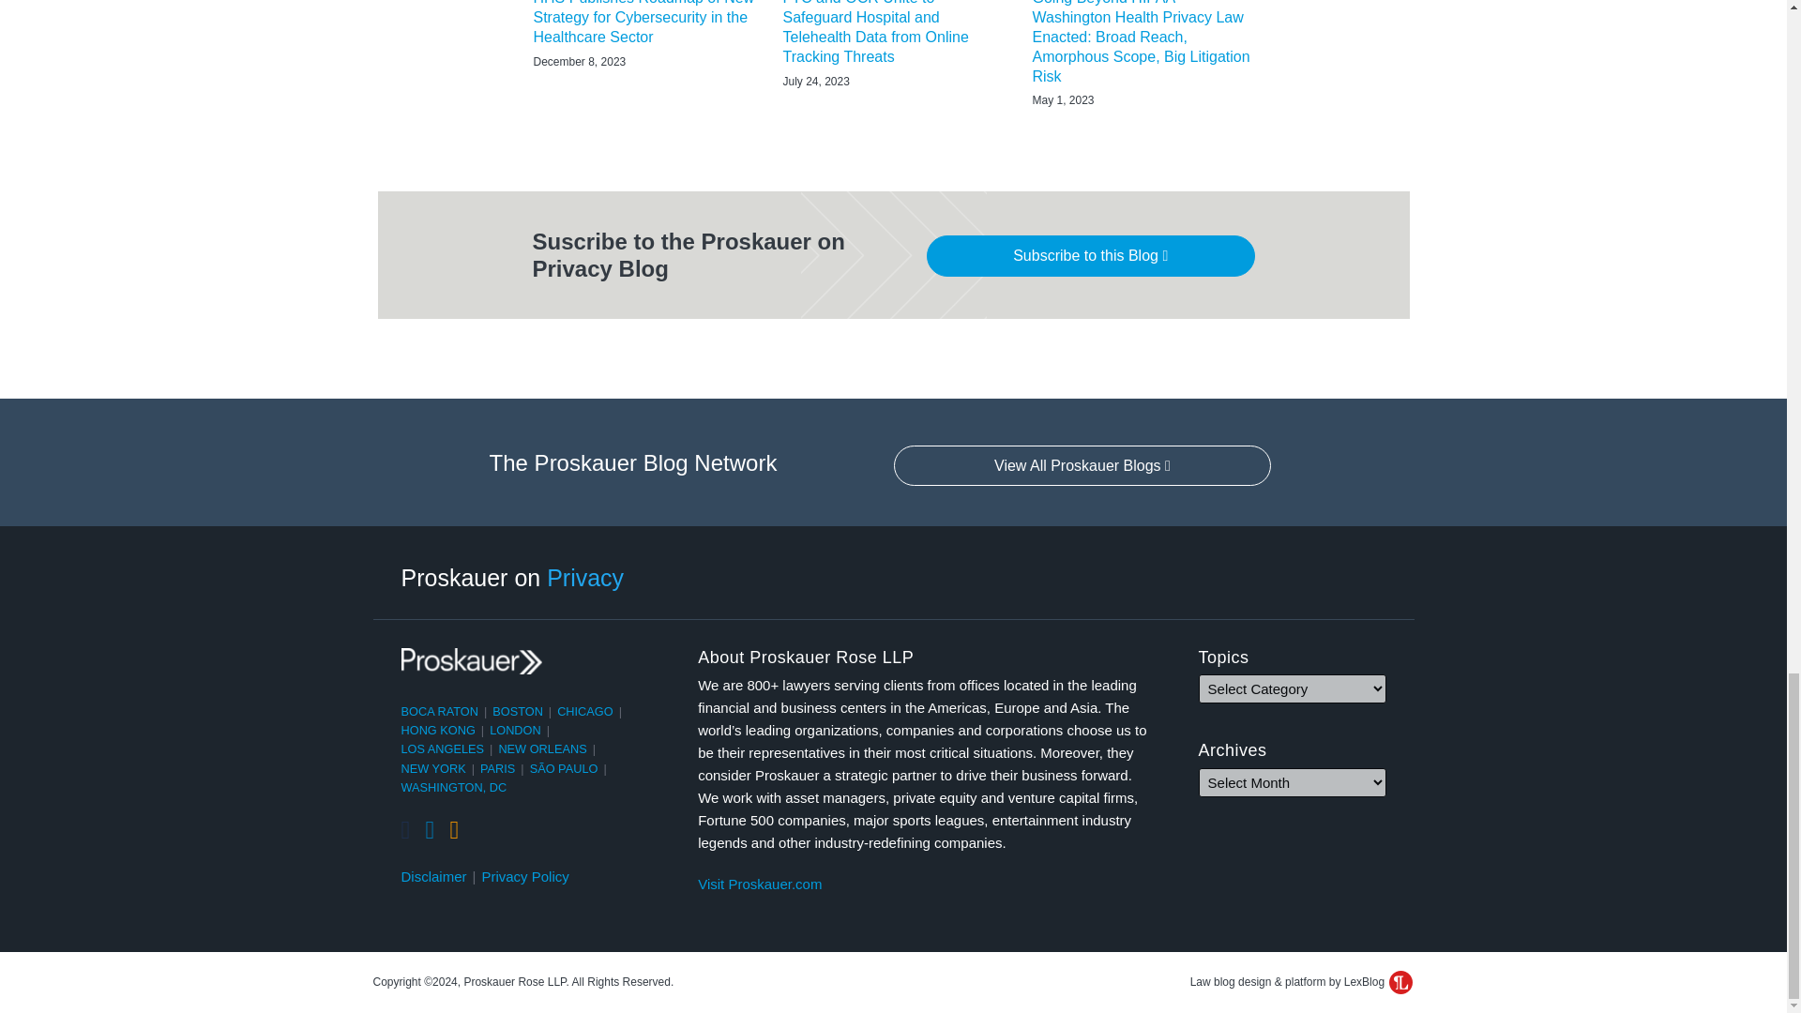 Image resolution: width=1801 pixels, height=1013 pixels. Describe the element at coordinates (516, 730) in the screenshot. I see `LONDON` at that location.